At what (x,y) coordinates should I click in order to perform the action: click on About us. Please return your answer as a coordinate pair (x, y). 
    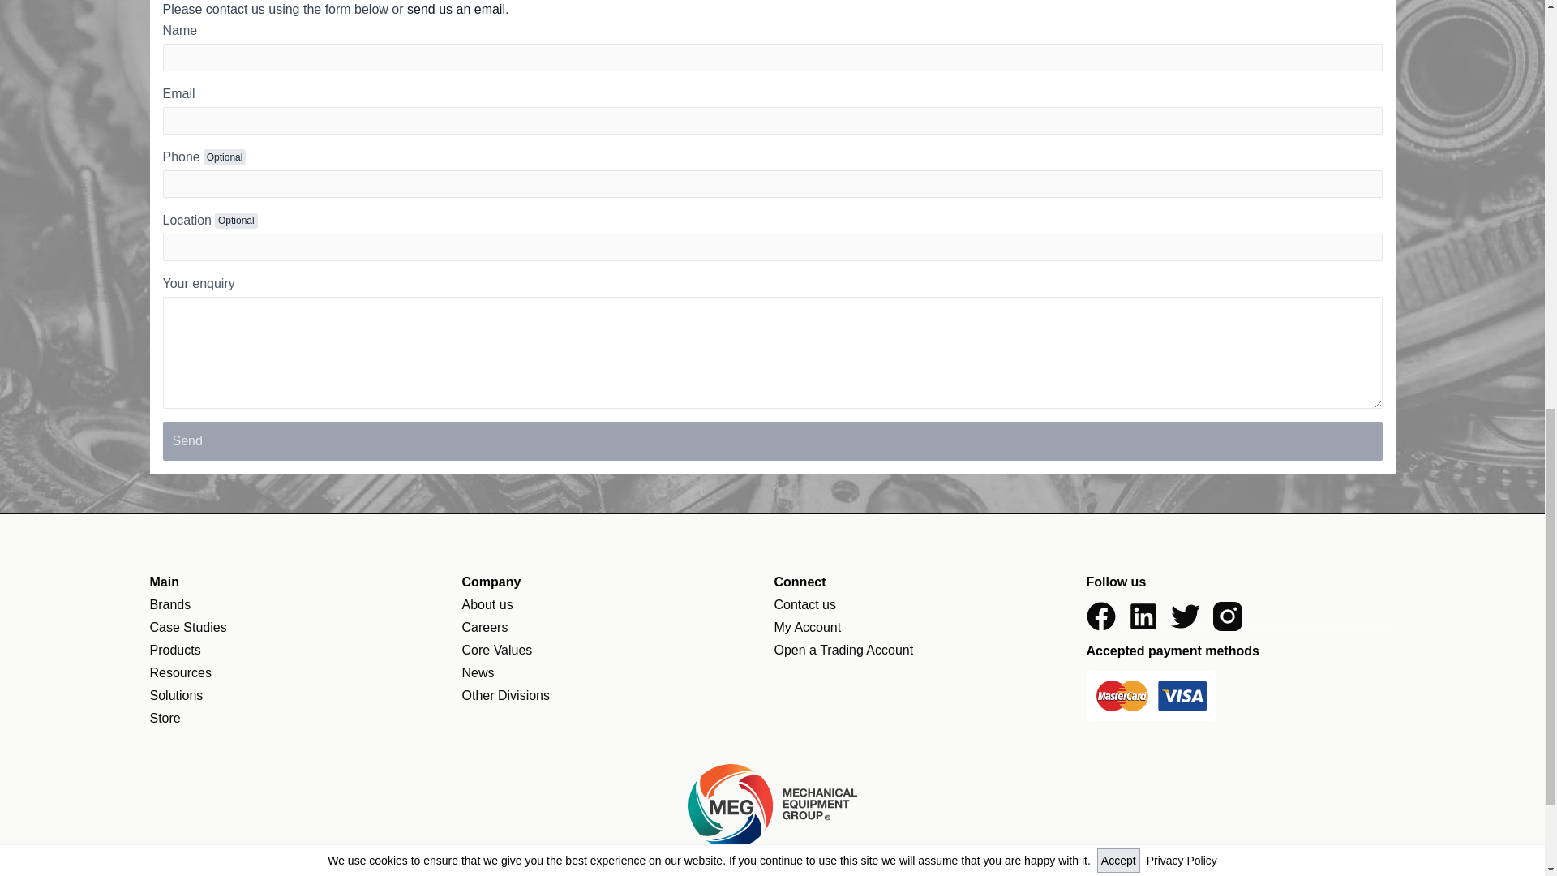
    Looking at the image, I should click on (488, 603).